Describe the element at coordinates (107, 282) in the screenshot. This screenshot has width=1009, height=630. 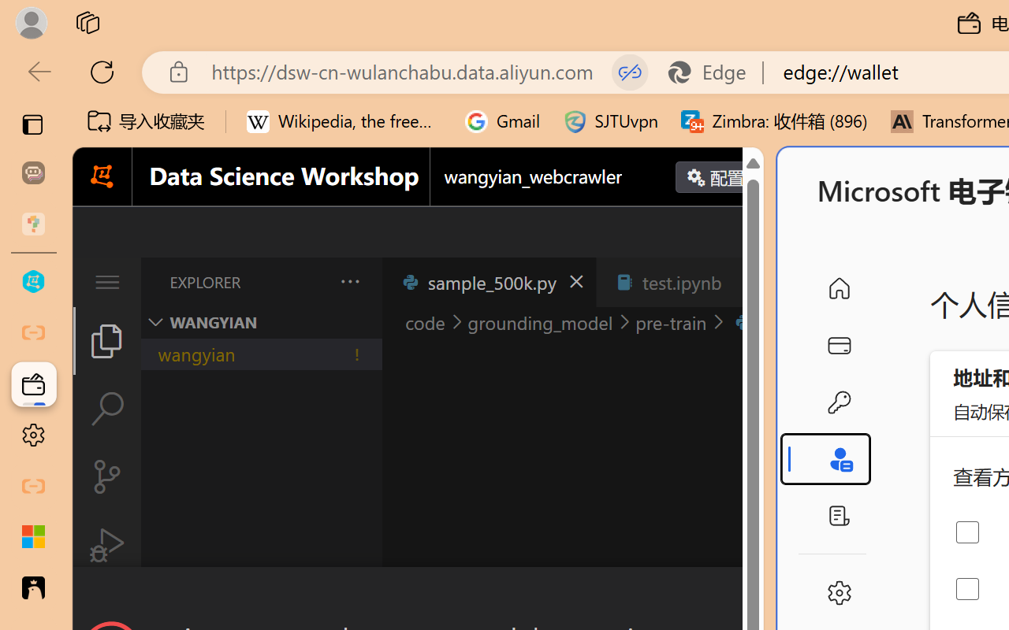
I see `Class: menubar compact overflow-menu-only` at that location.